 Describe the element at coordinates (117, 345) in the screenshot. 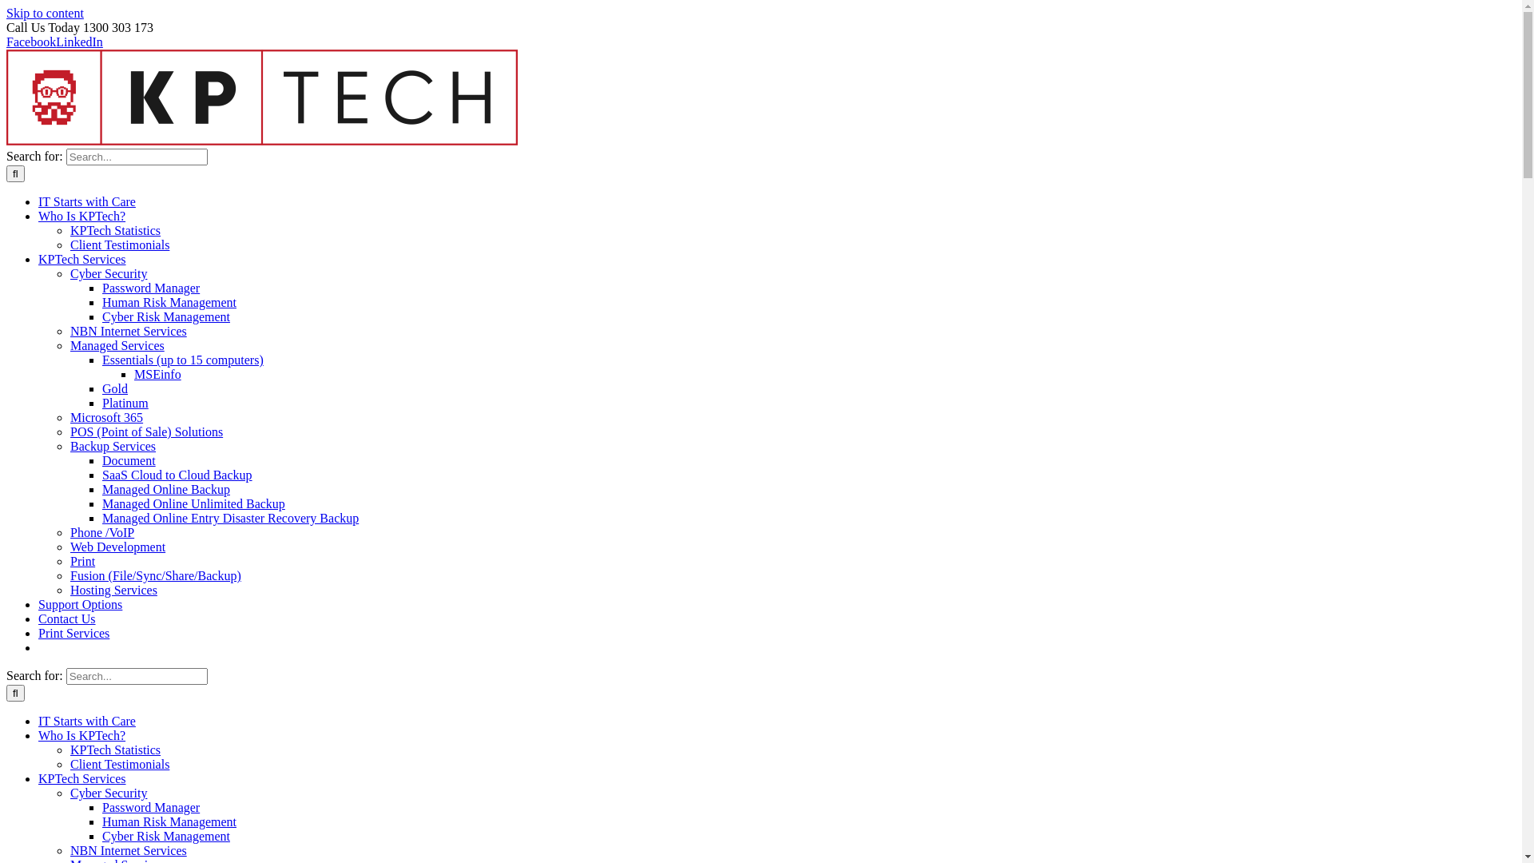

I see `Managed Services` at that location.